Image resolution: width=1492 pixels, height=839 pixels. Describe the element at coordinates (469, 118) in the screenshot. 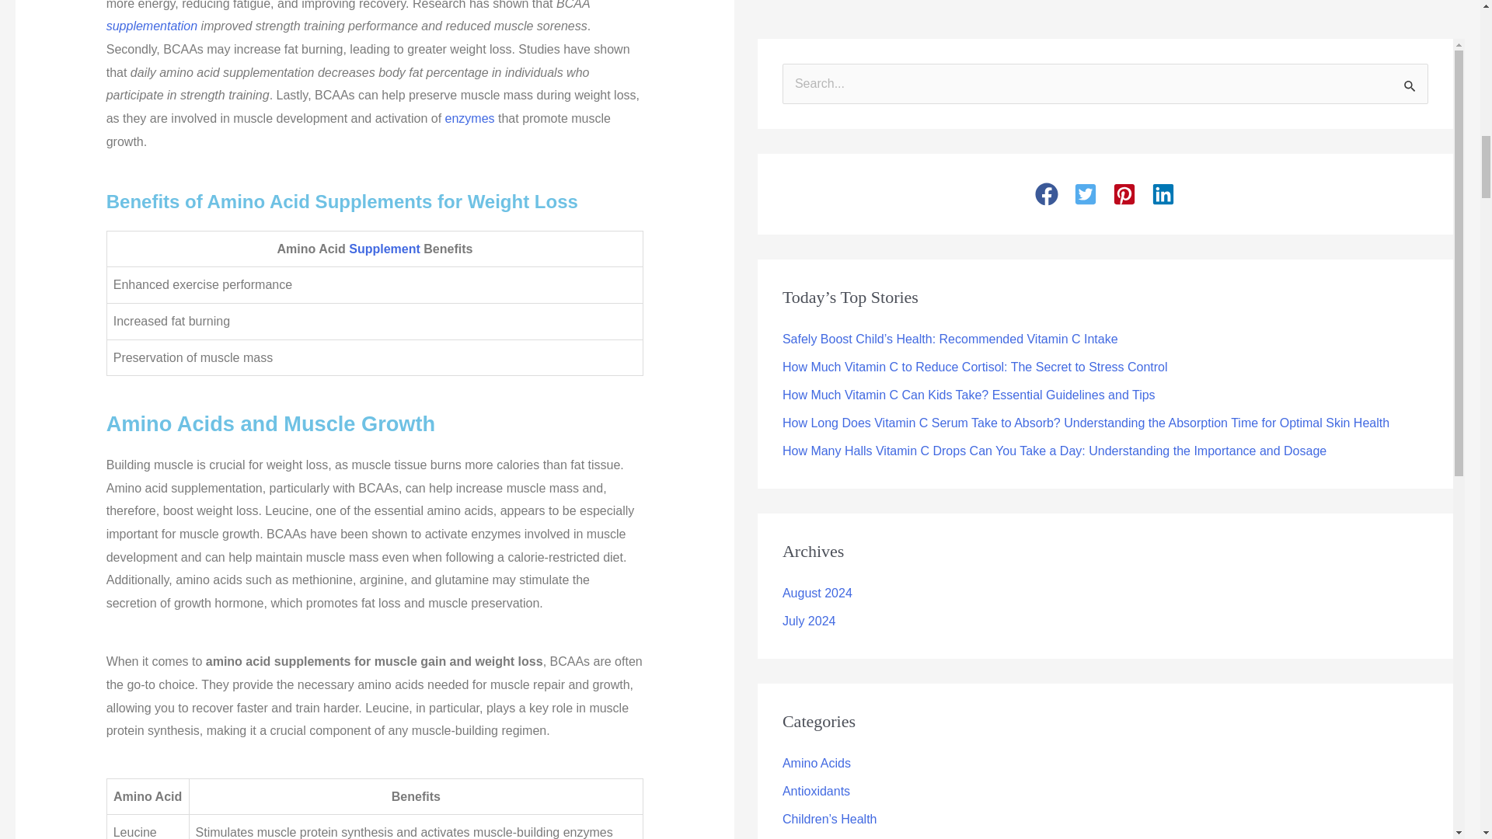

I see `enzymes` at that location.